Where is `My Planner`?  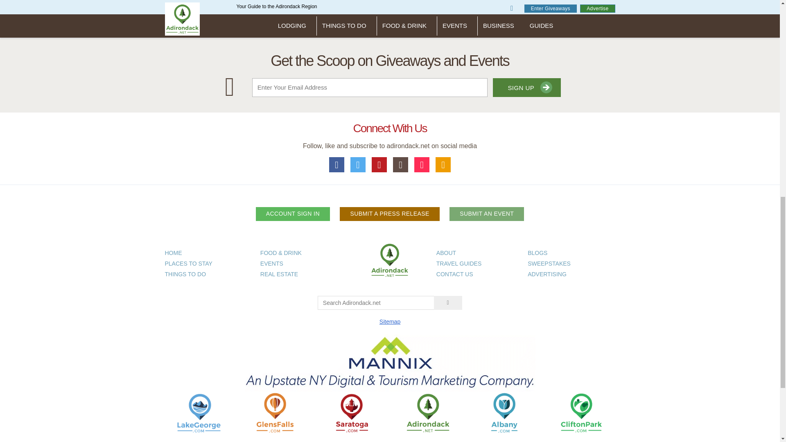 My Planner is located at coordinates (443, 165).